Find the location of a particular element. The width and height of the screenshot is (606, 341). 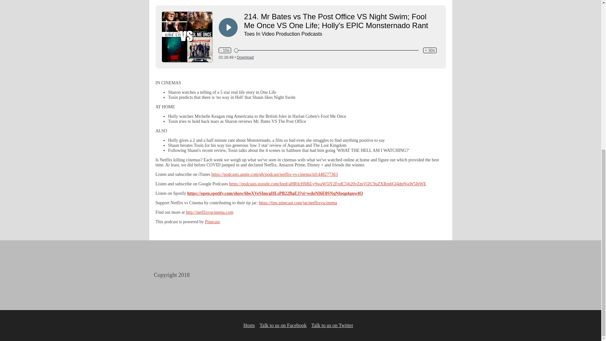

Hosts is located at coordinates (249, 325).